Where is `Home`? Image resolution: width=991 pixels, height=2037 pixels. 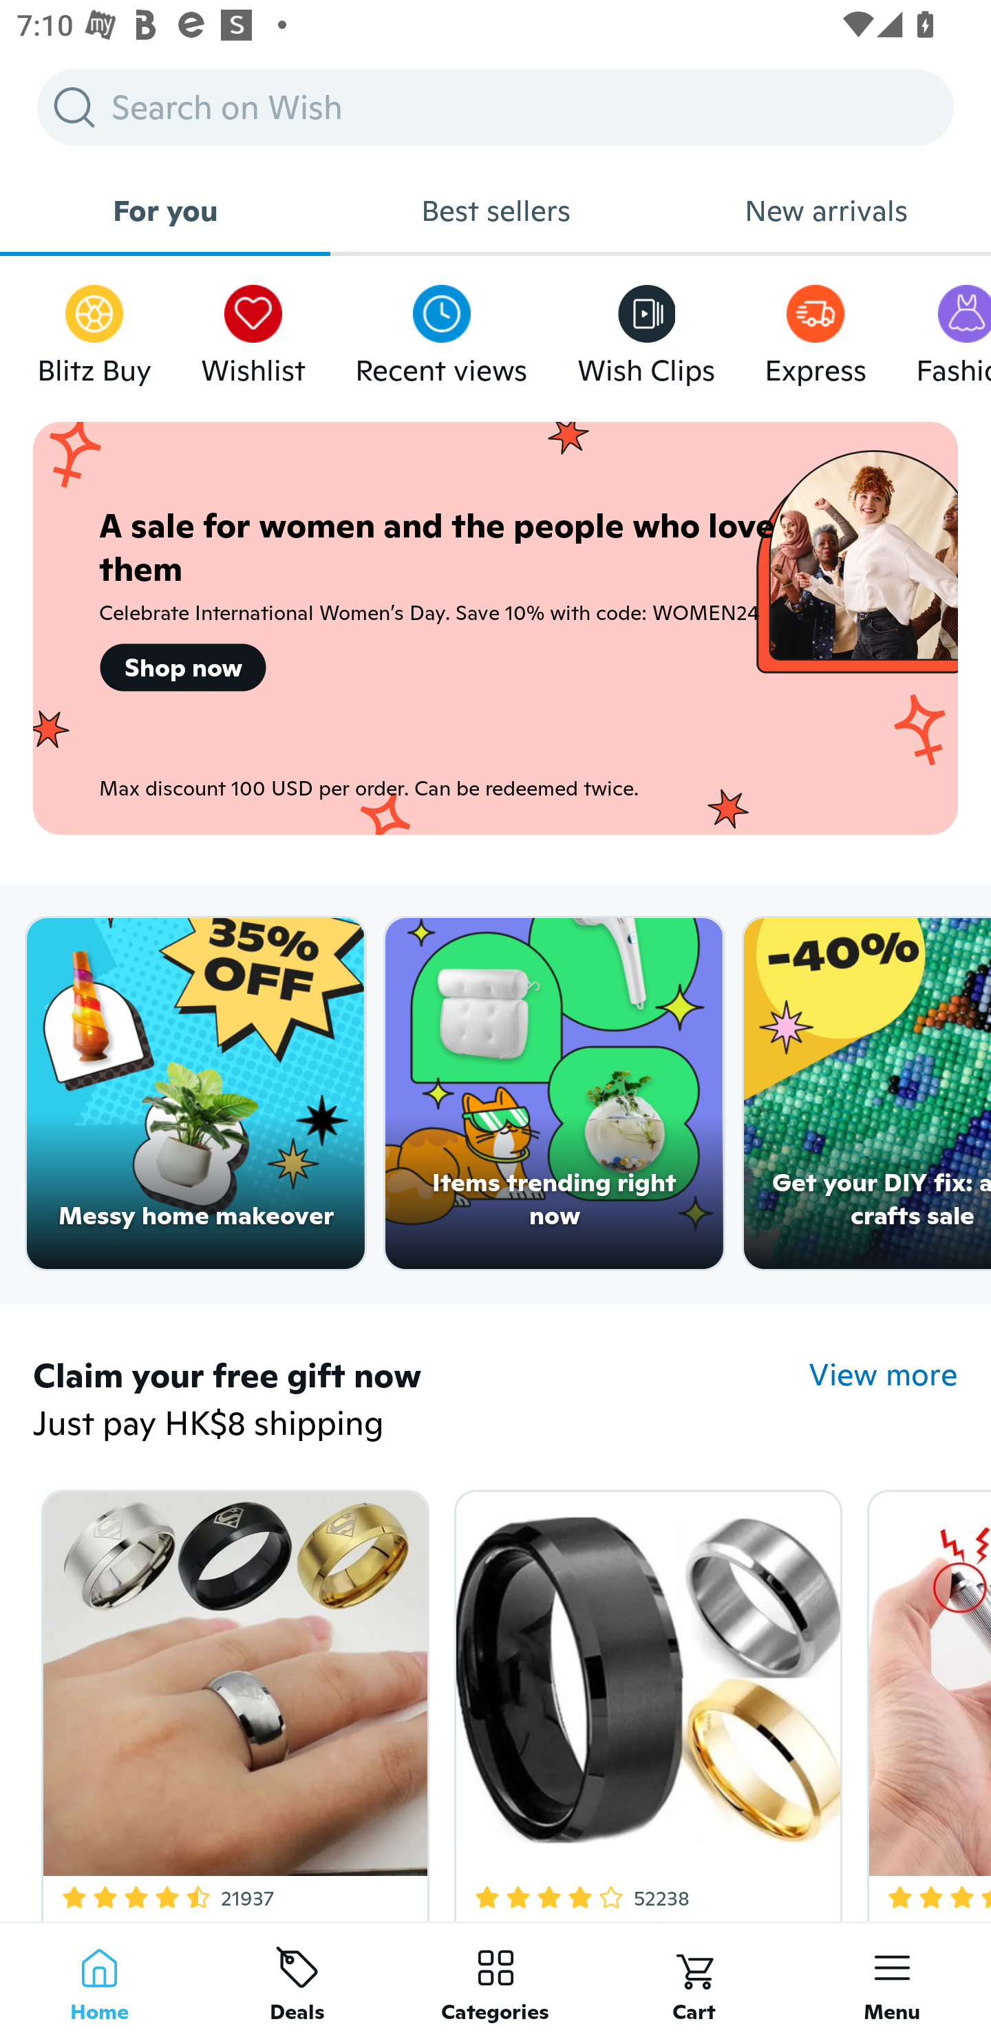 Home is located at coordinates (99, 1979).